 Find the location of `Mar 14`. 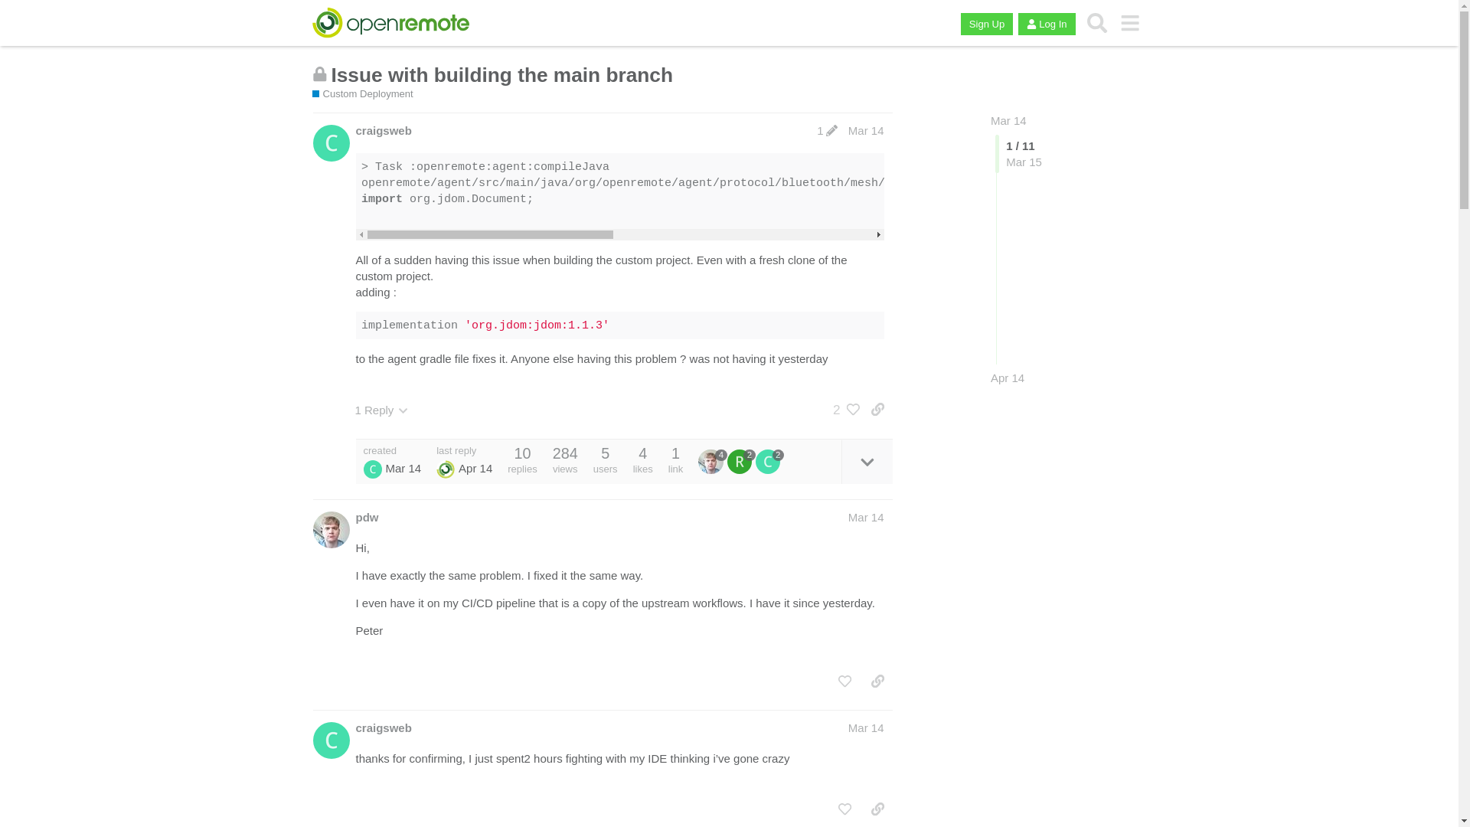

Mar 14 is located at coordinates (1008, 121).